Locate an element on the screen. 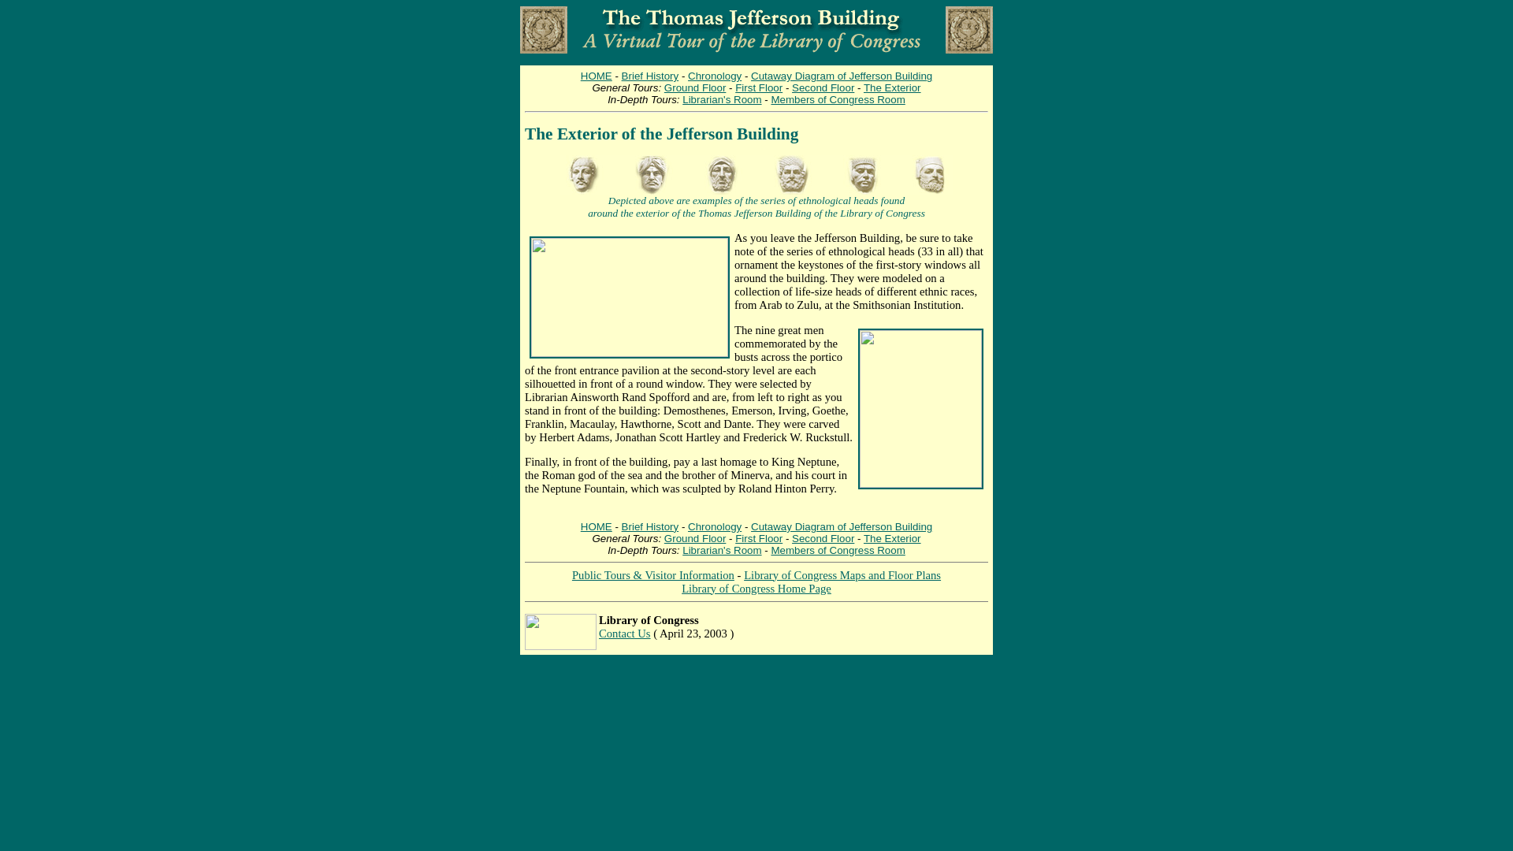 This screenshot has width=1513, height=851. Librarian's Room is located at coordinates (721, 550).